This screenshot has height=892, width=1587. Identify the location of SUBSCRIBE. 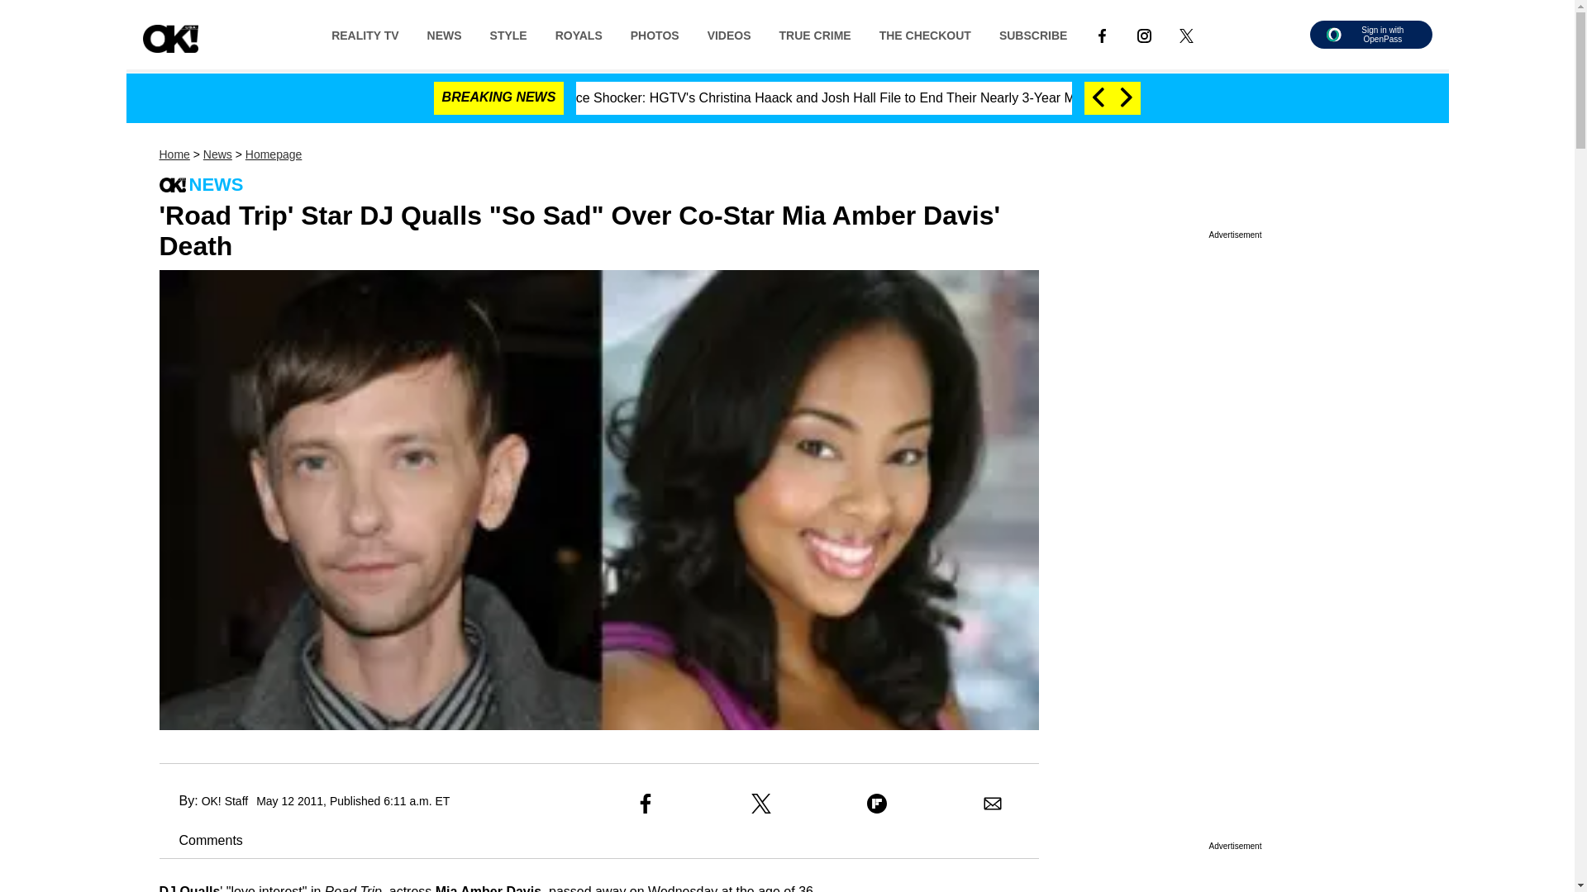
(1033, 34).